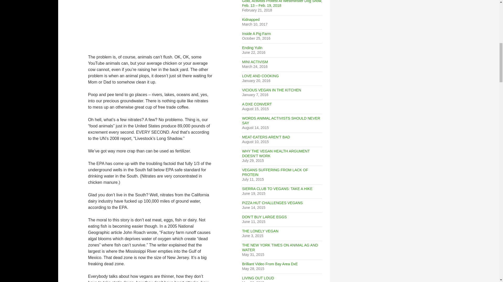 Image resolution: width=503 pixels, height=282 pixels. What do you see at coordinates (252, 48) in the screenshot?
I see `Ending Yulin` at bounding box center [252, 48].